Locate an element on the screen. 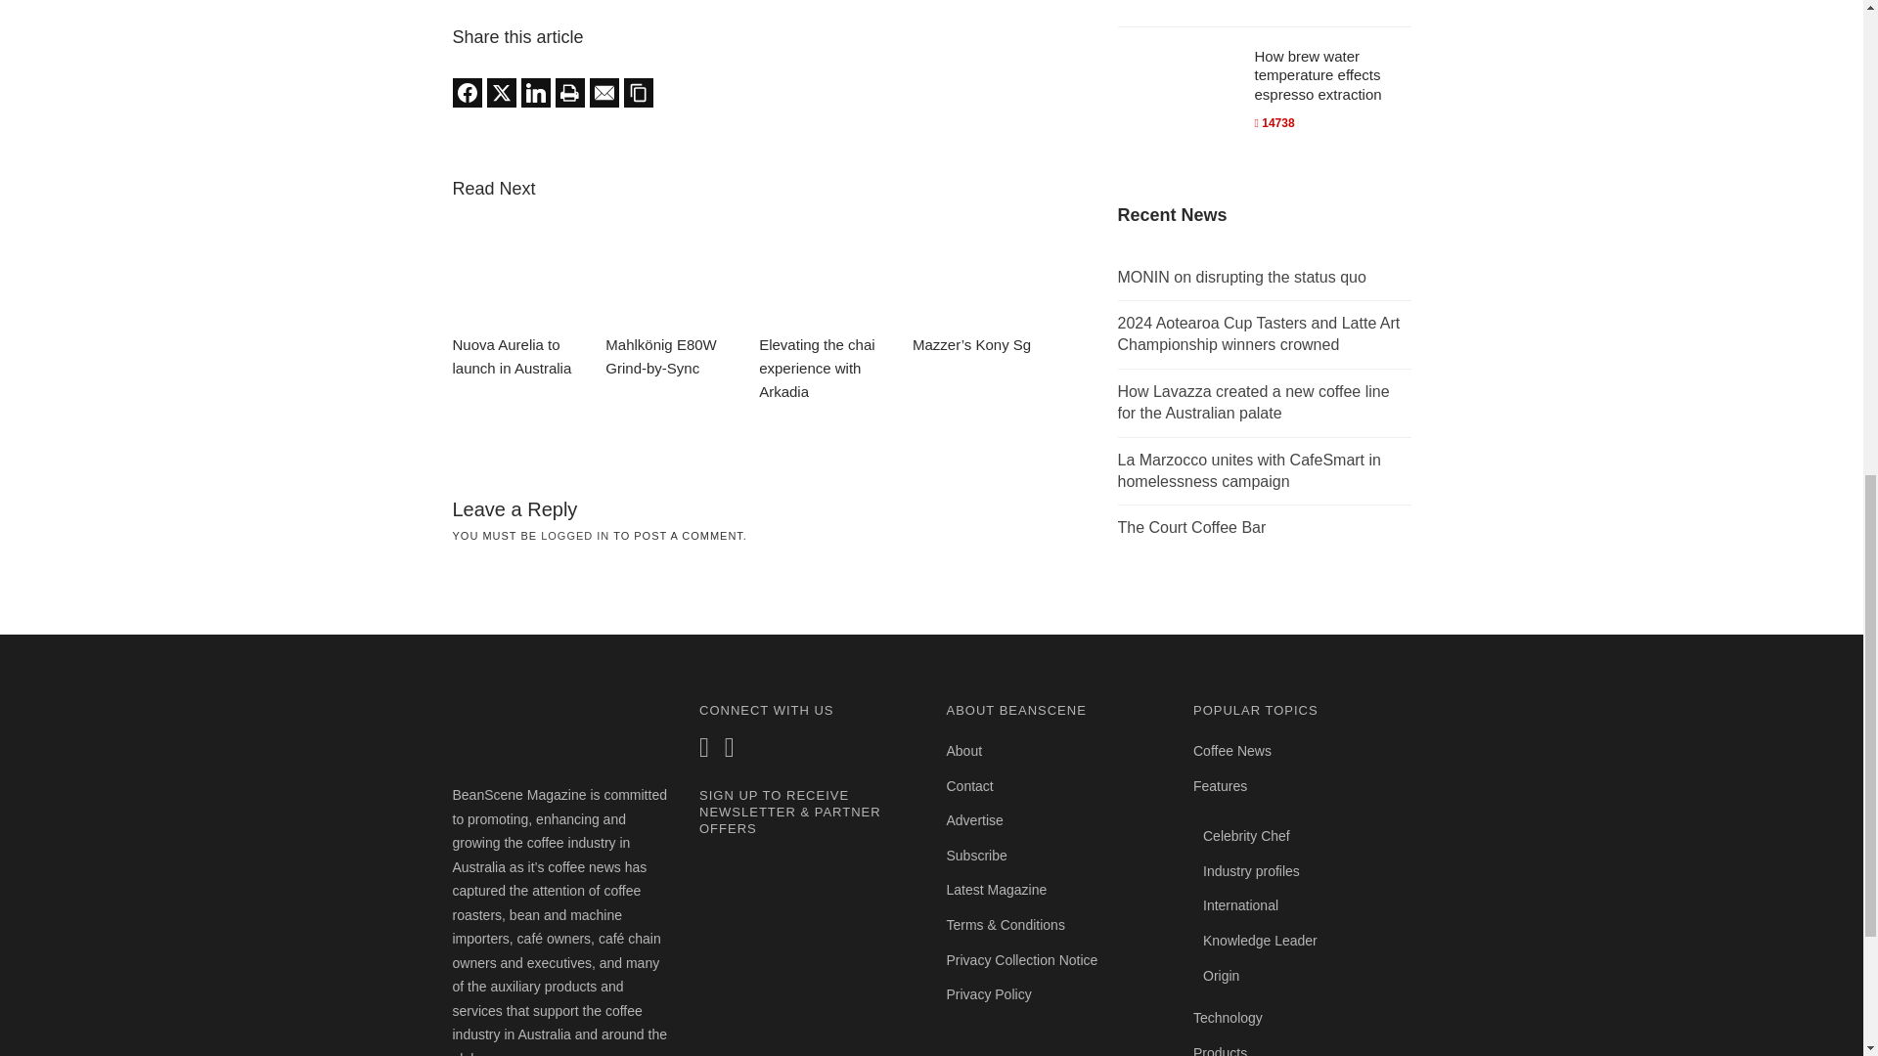  Share on Facebook is located at coordinates (466, 92).